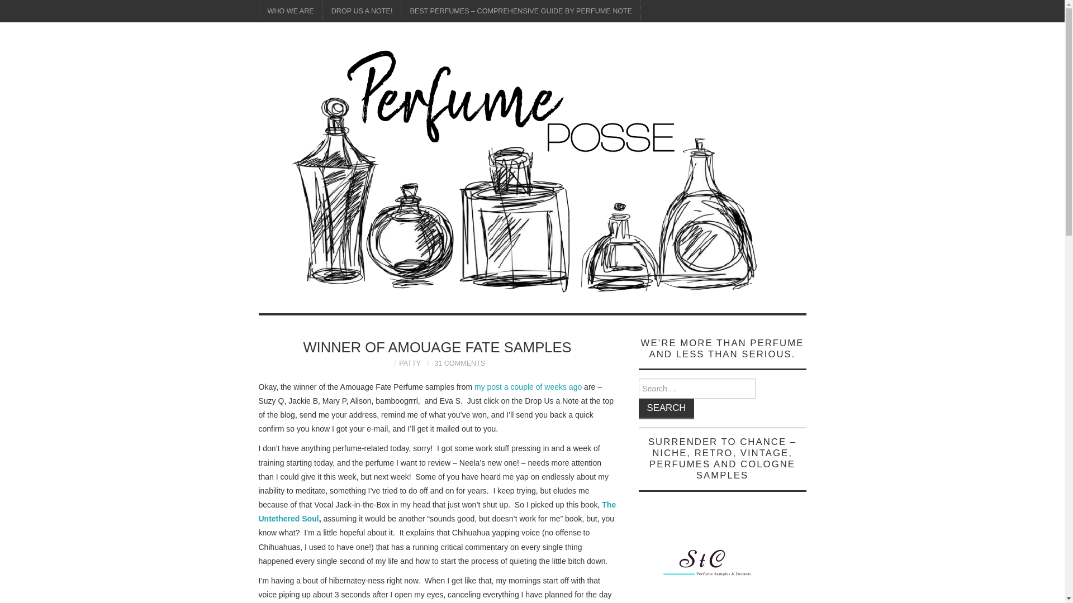  I want to click on PATTY, so click(410, 363).